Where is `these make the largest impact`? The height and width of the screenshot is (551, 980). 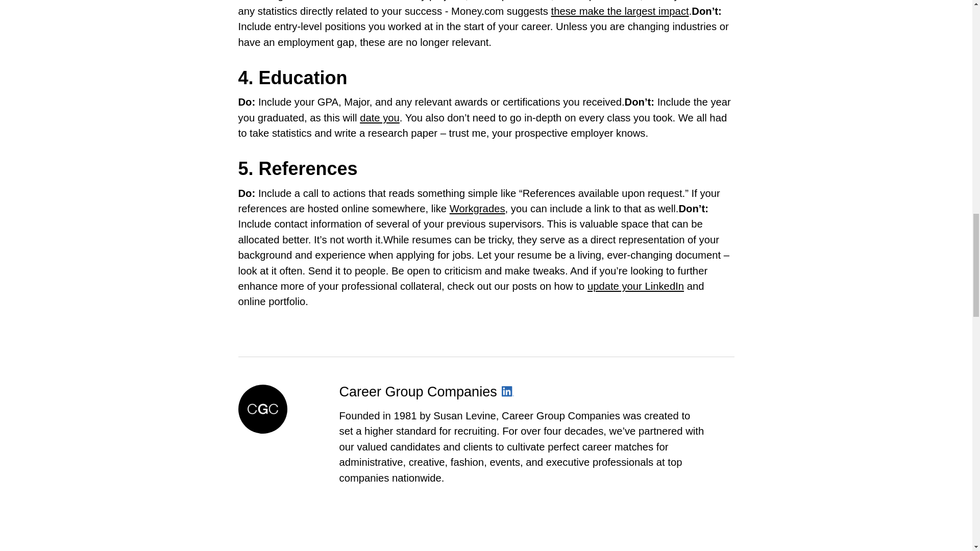 these make the largest impact is located at coordinates (620, 11).